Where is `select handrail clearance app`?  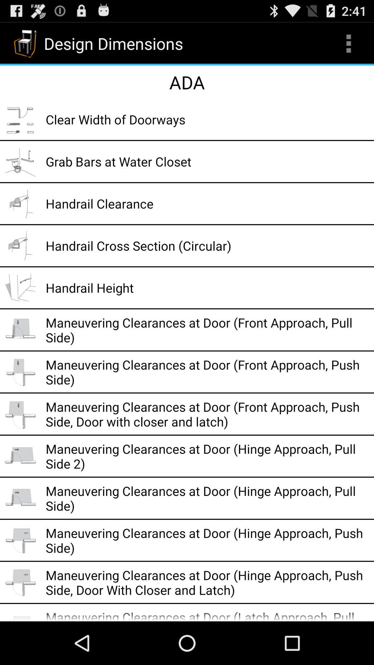
select handrail clearance app is located at coordinates (207, 204).